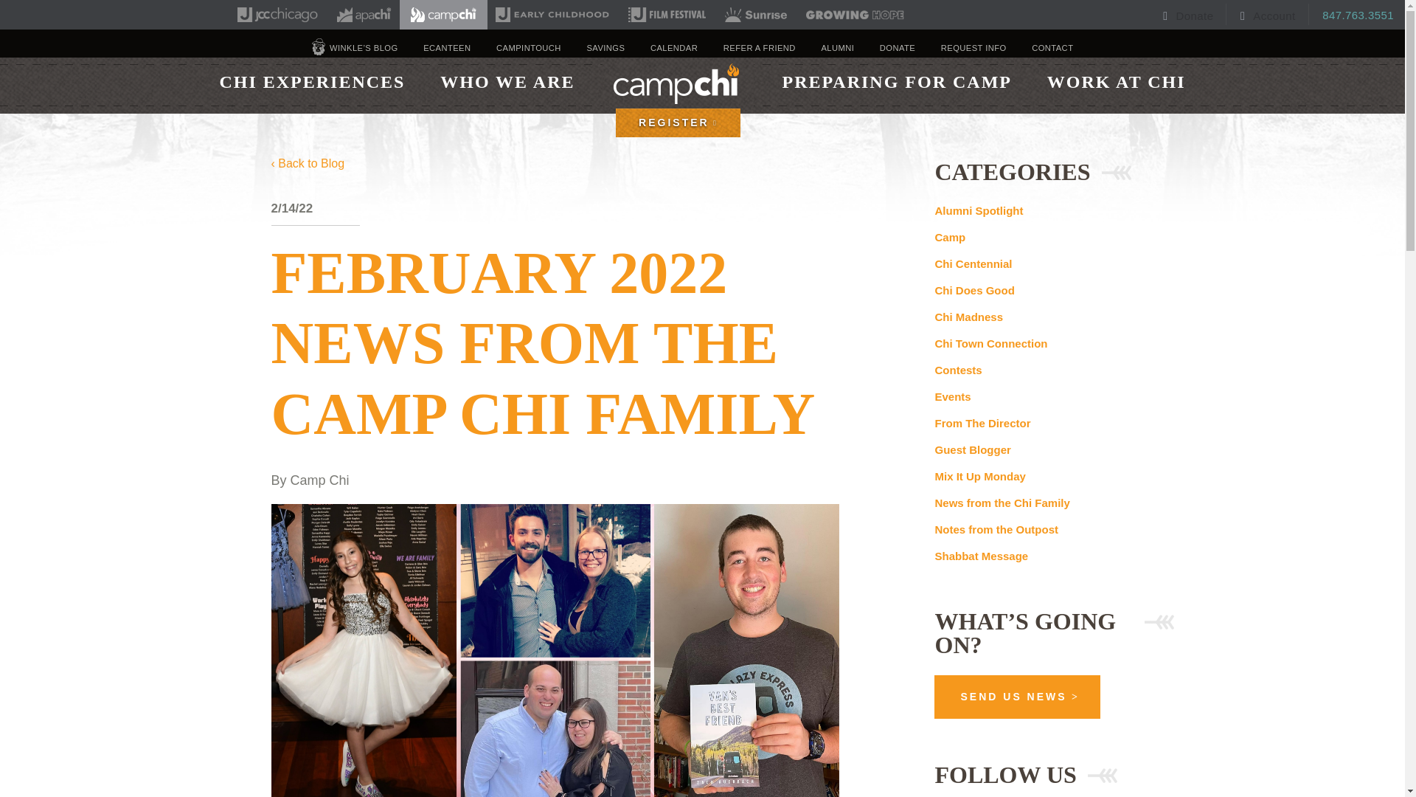 This screenshot has height=797, width=1416. What do you see at coordinates (1269, 14) in the screenshot?
I see `Account` at bounding box center [1269, 14].